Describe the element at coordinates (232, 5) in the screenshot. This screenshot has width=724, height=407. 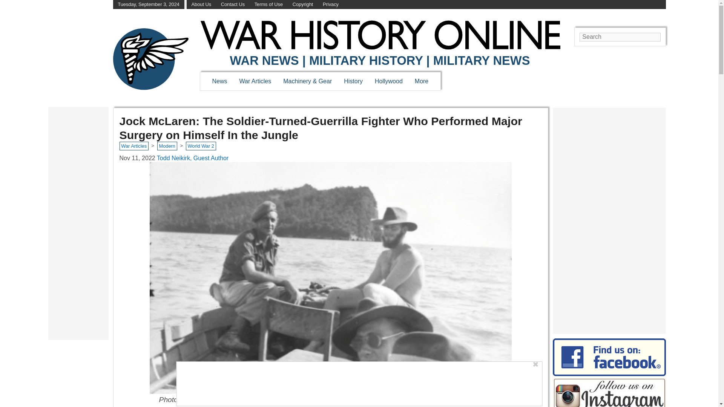
I see `Contact Us` at that location.